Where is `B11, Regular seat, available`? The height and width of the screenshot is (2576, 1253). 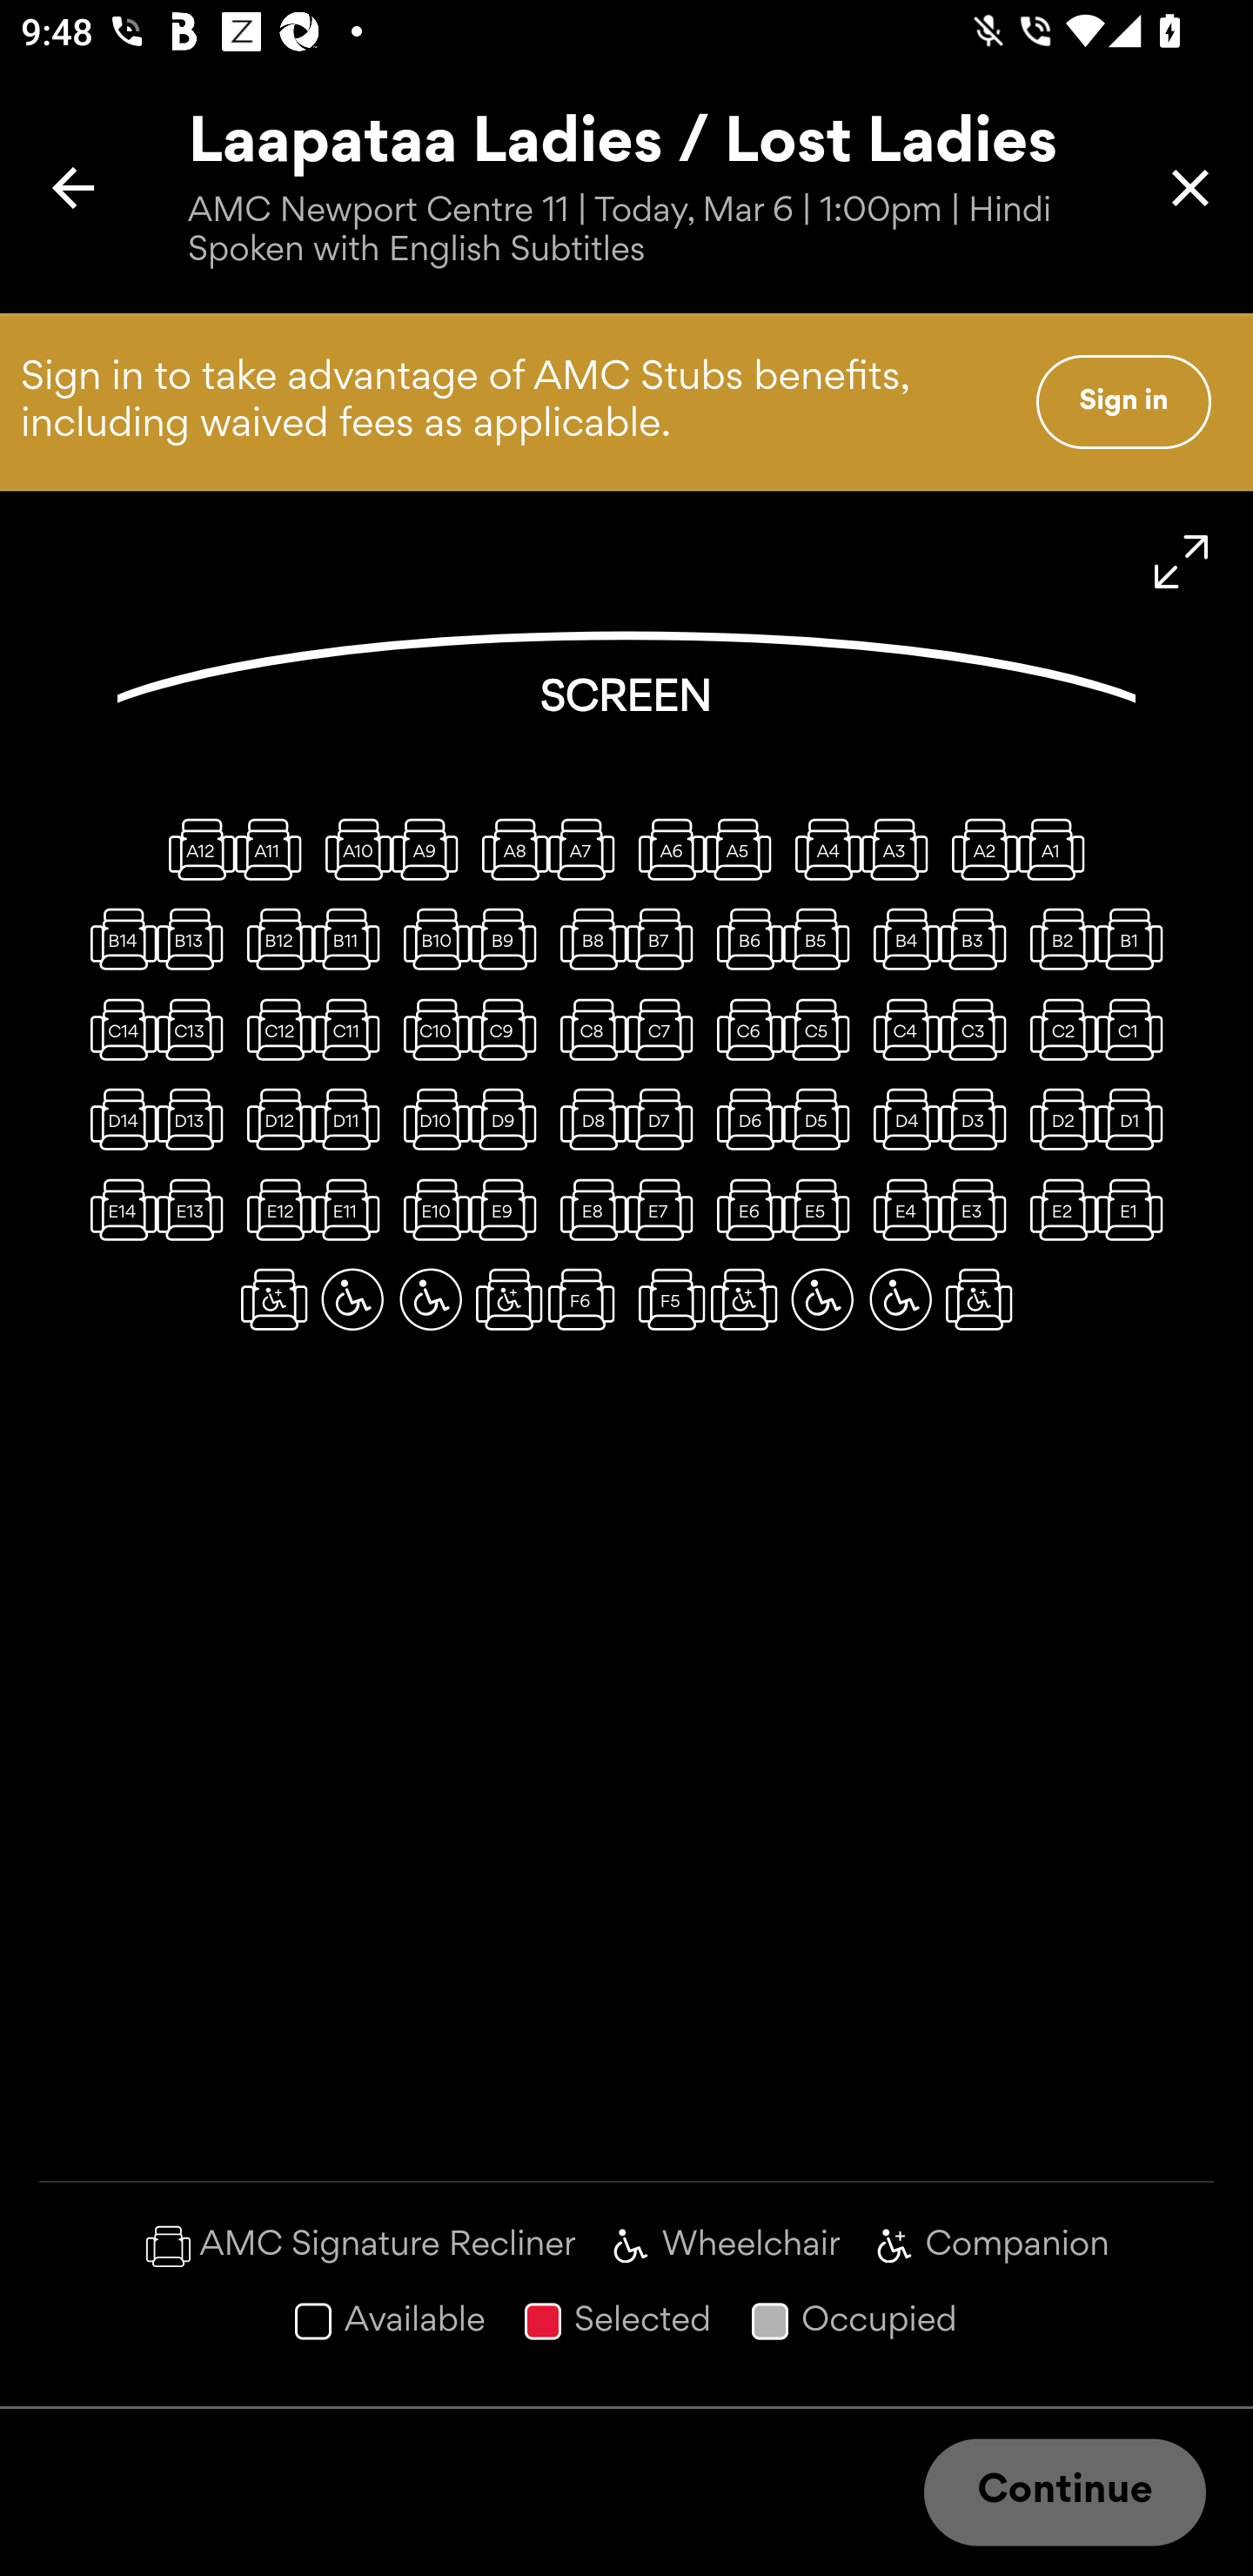
B11, Regular seat, available is located at coordinates (352, 938).